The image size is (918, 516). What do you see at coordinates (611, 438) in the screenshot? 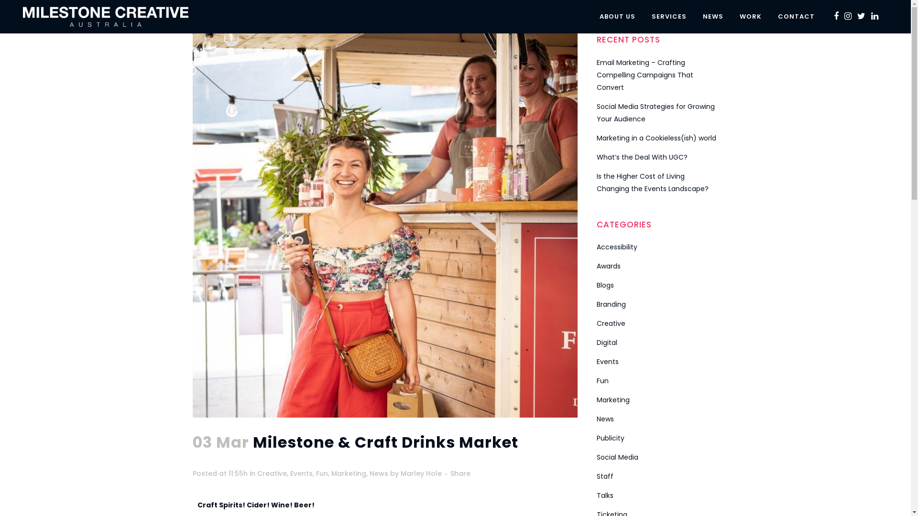
I see `Publicity` at bounding box center [611, 438].